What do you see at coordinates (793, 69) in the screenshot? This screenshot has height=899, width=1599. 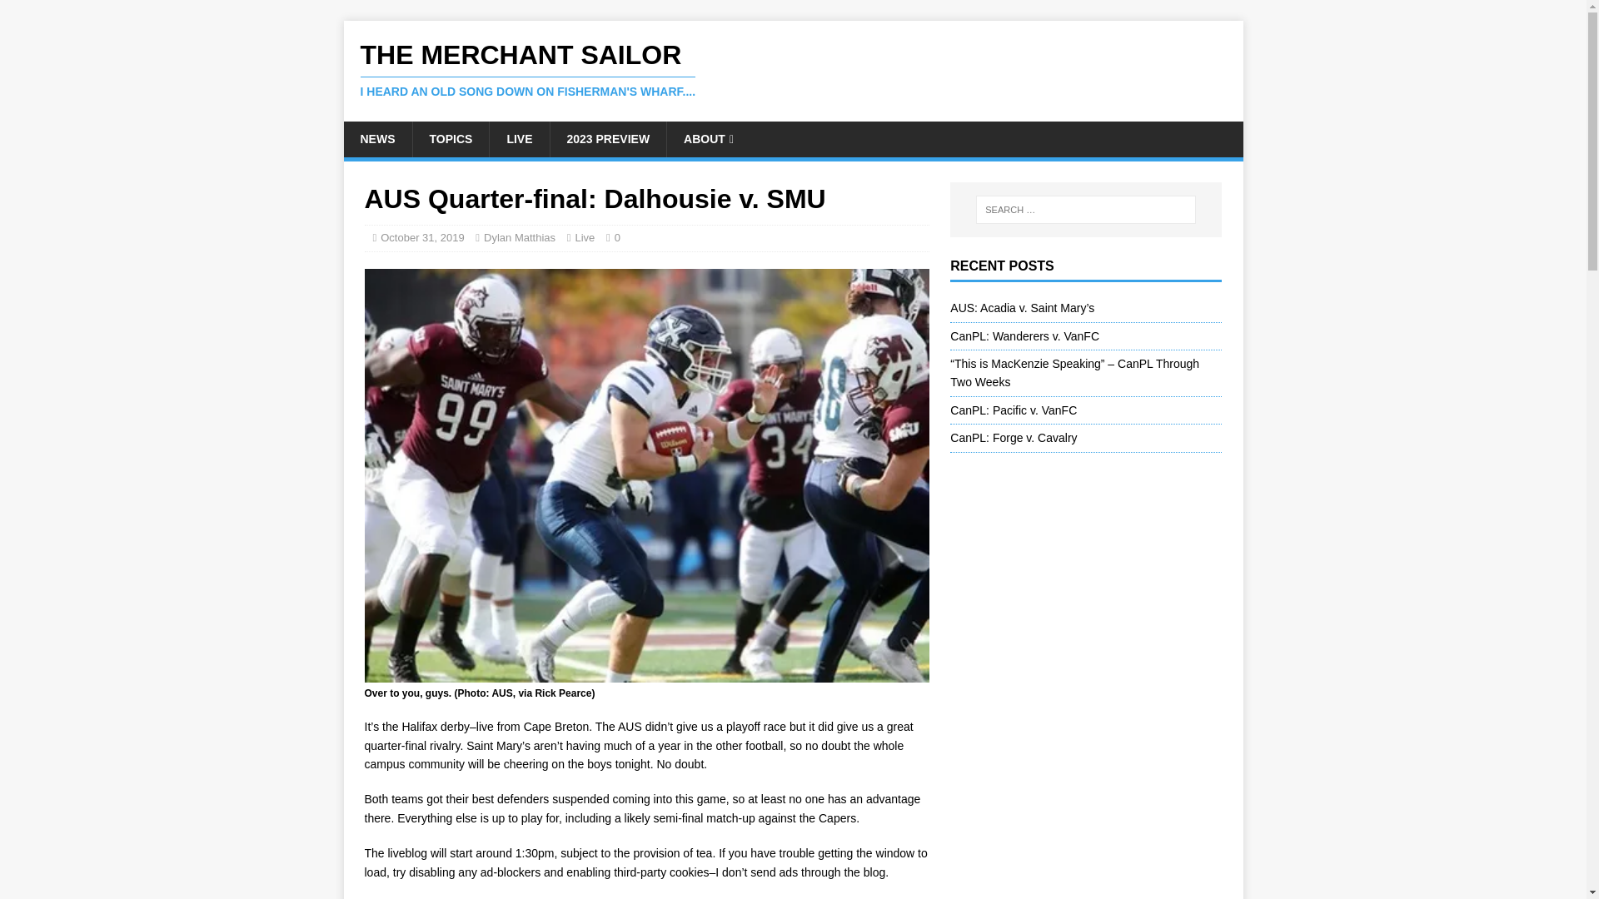 I see `The Merchant Sailor` at bounding box center [793, 69].